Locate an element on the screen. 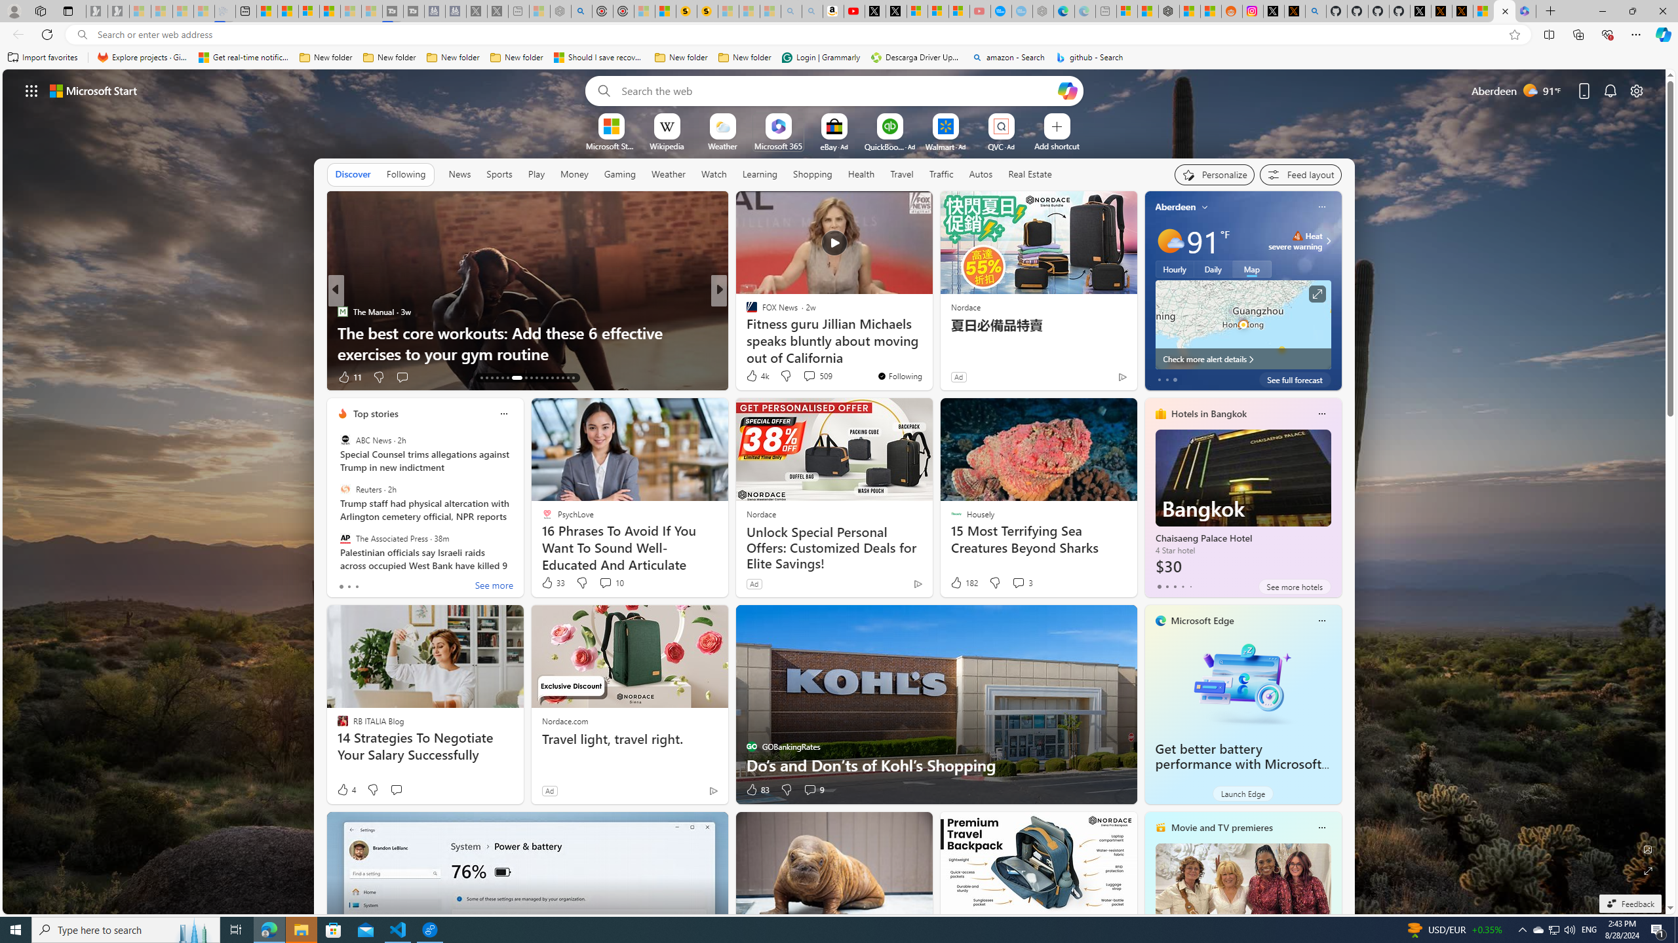 The image size is (1678, 943). github - Search is located at coordinates (1316, 11).